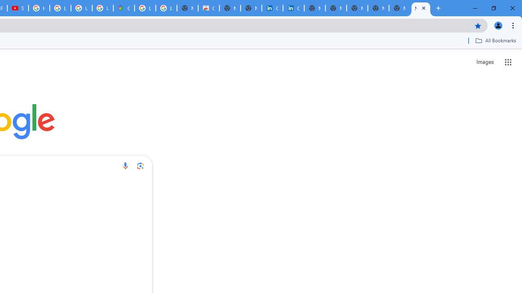 Image resolution: width=522 pixels, height=293 pixels. What do you see at coordinates (39, 8) in the screenshot?
I see `How Chrome protects your passwords - Google Chrome Help` at bounding box center [39, 8].